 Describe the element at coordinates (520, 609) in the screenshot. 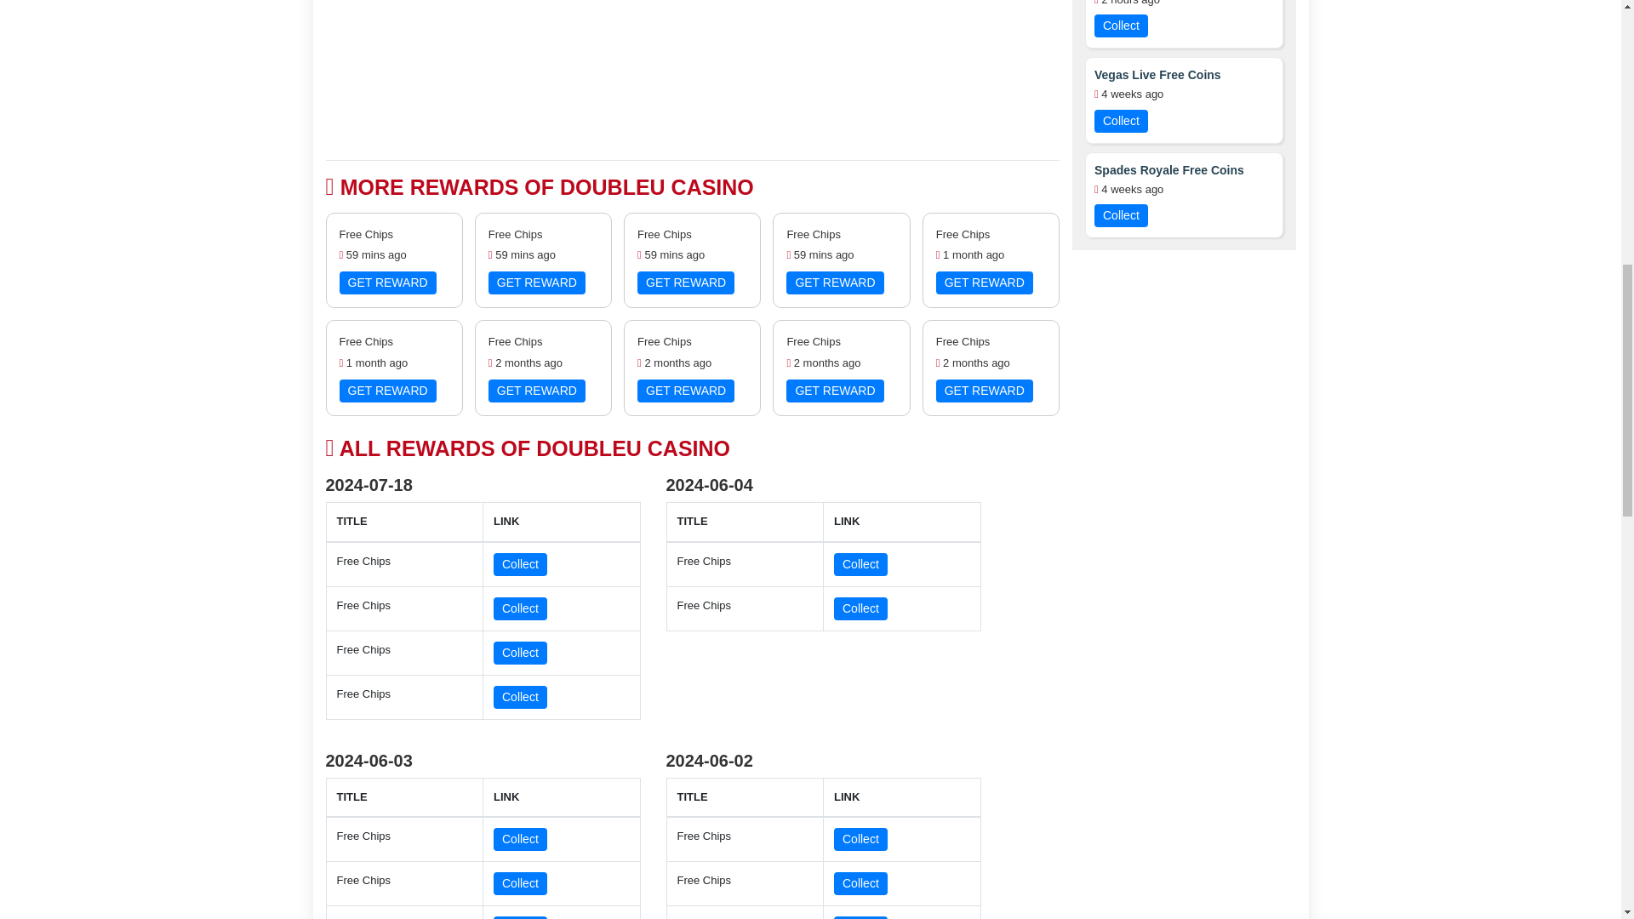

I see `Collect` at that location.